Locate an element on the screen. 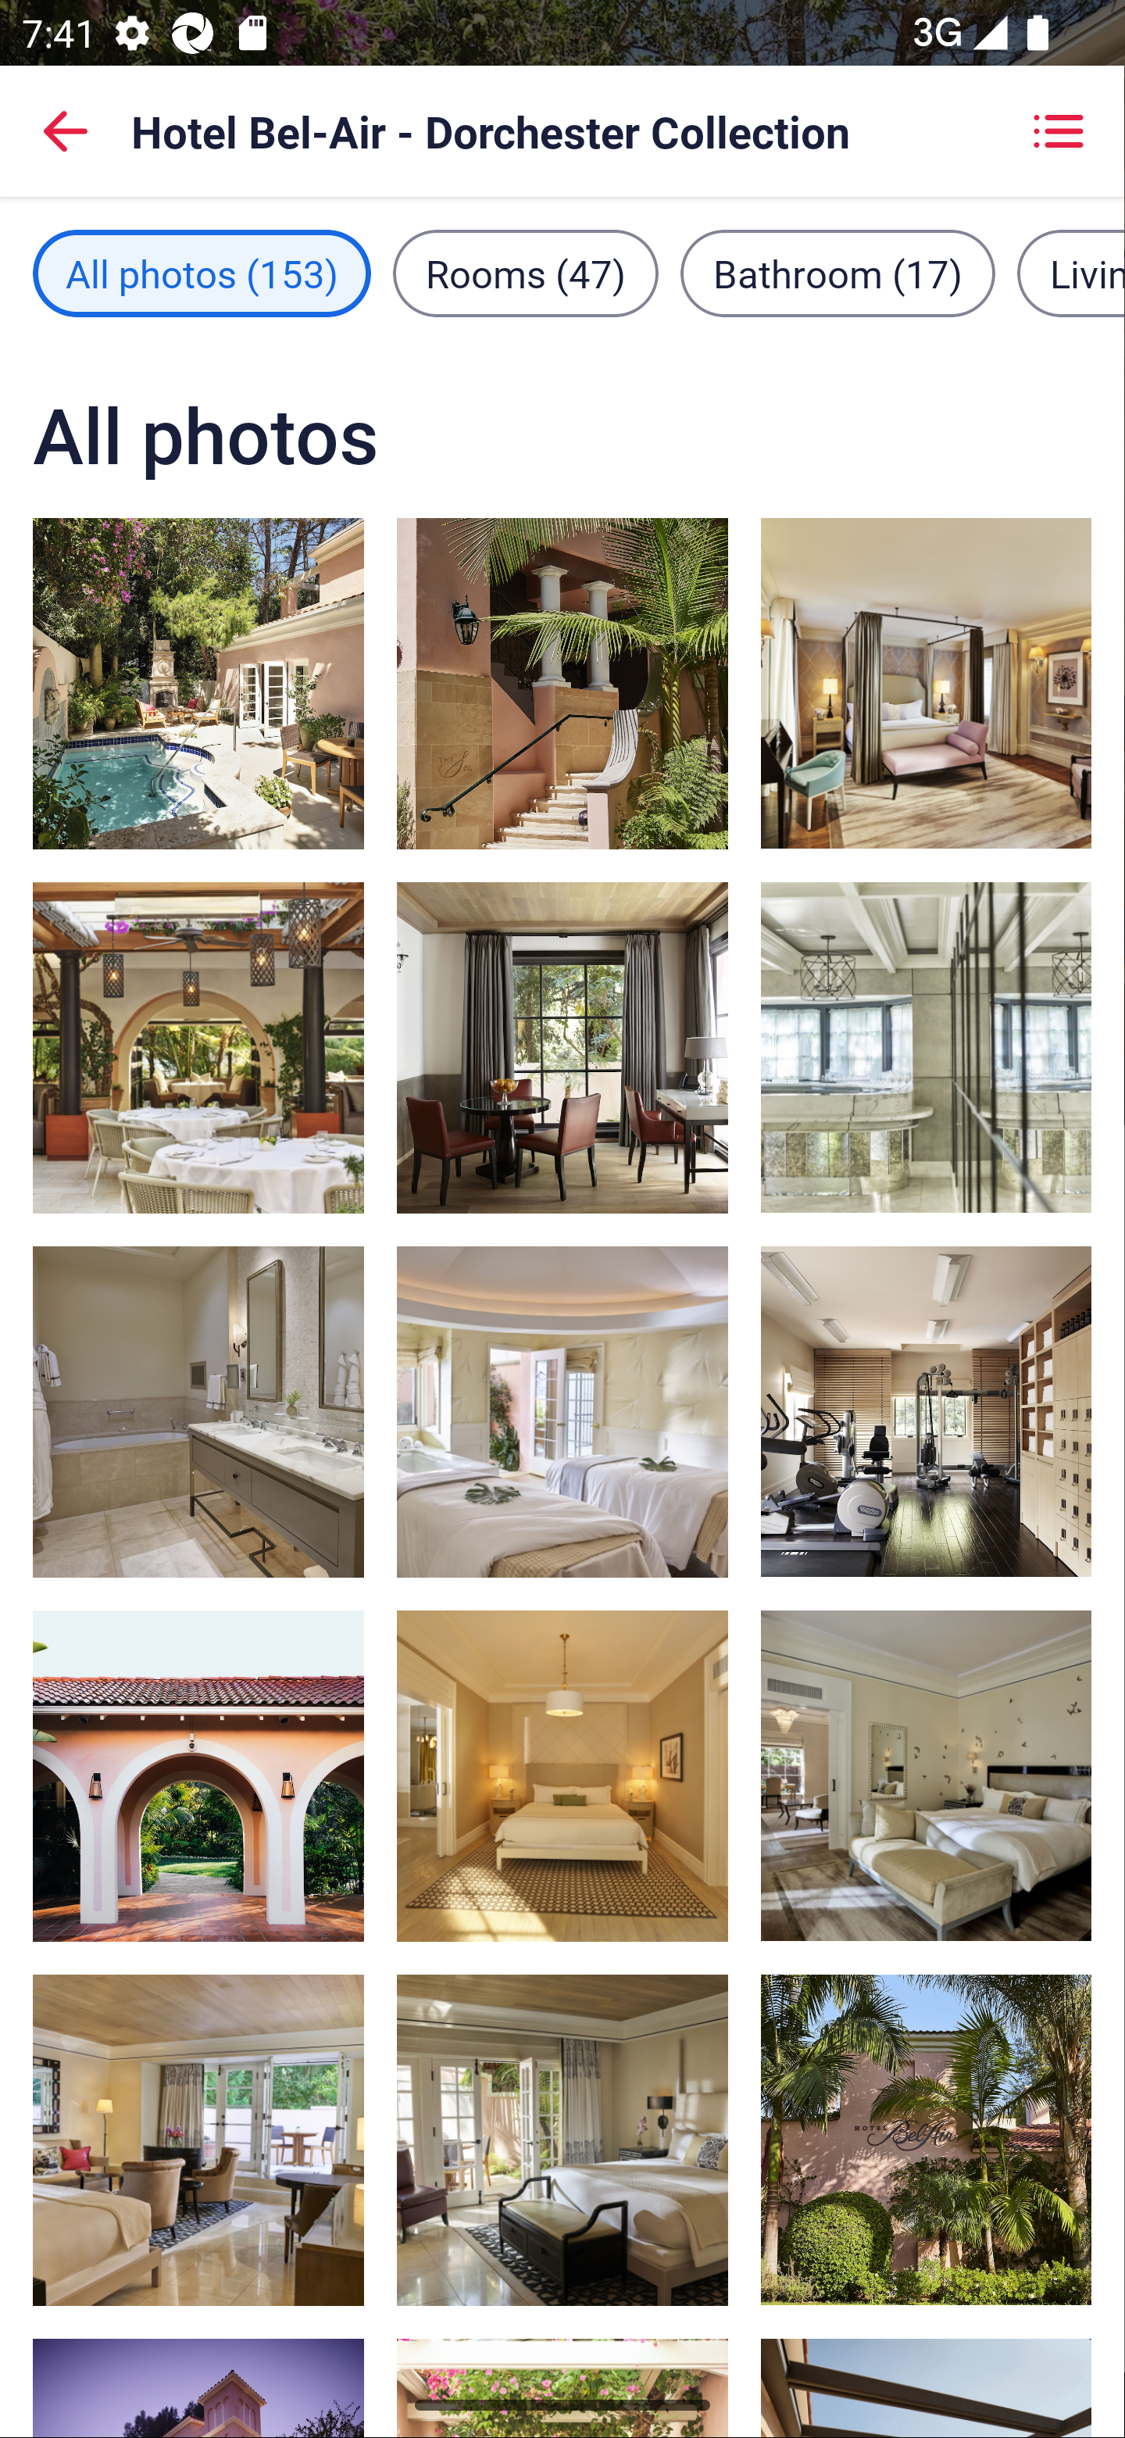 This screenshot has height=2438, width=1125. Bathroom filter, 17 images is located at coordinates (837, 273).